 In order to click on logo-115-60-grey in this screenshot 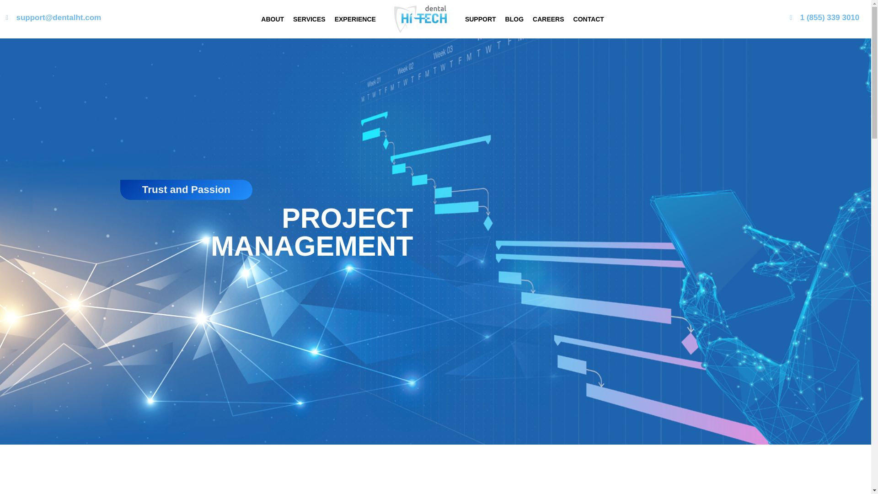, I will do `click(421, 19)`.